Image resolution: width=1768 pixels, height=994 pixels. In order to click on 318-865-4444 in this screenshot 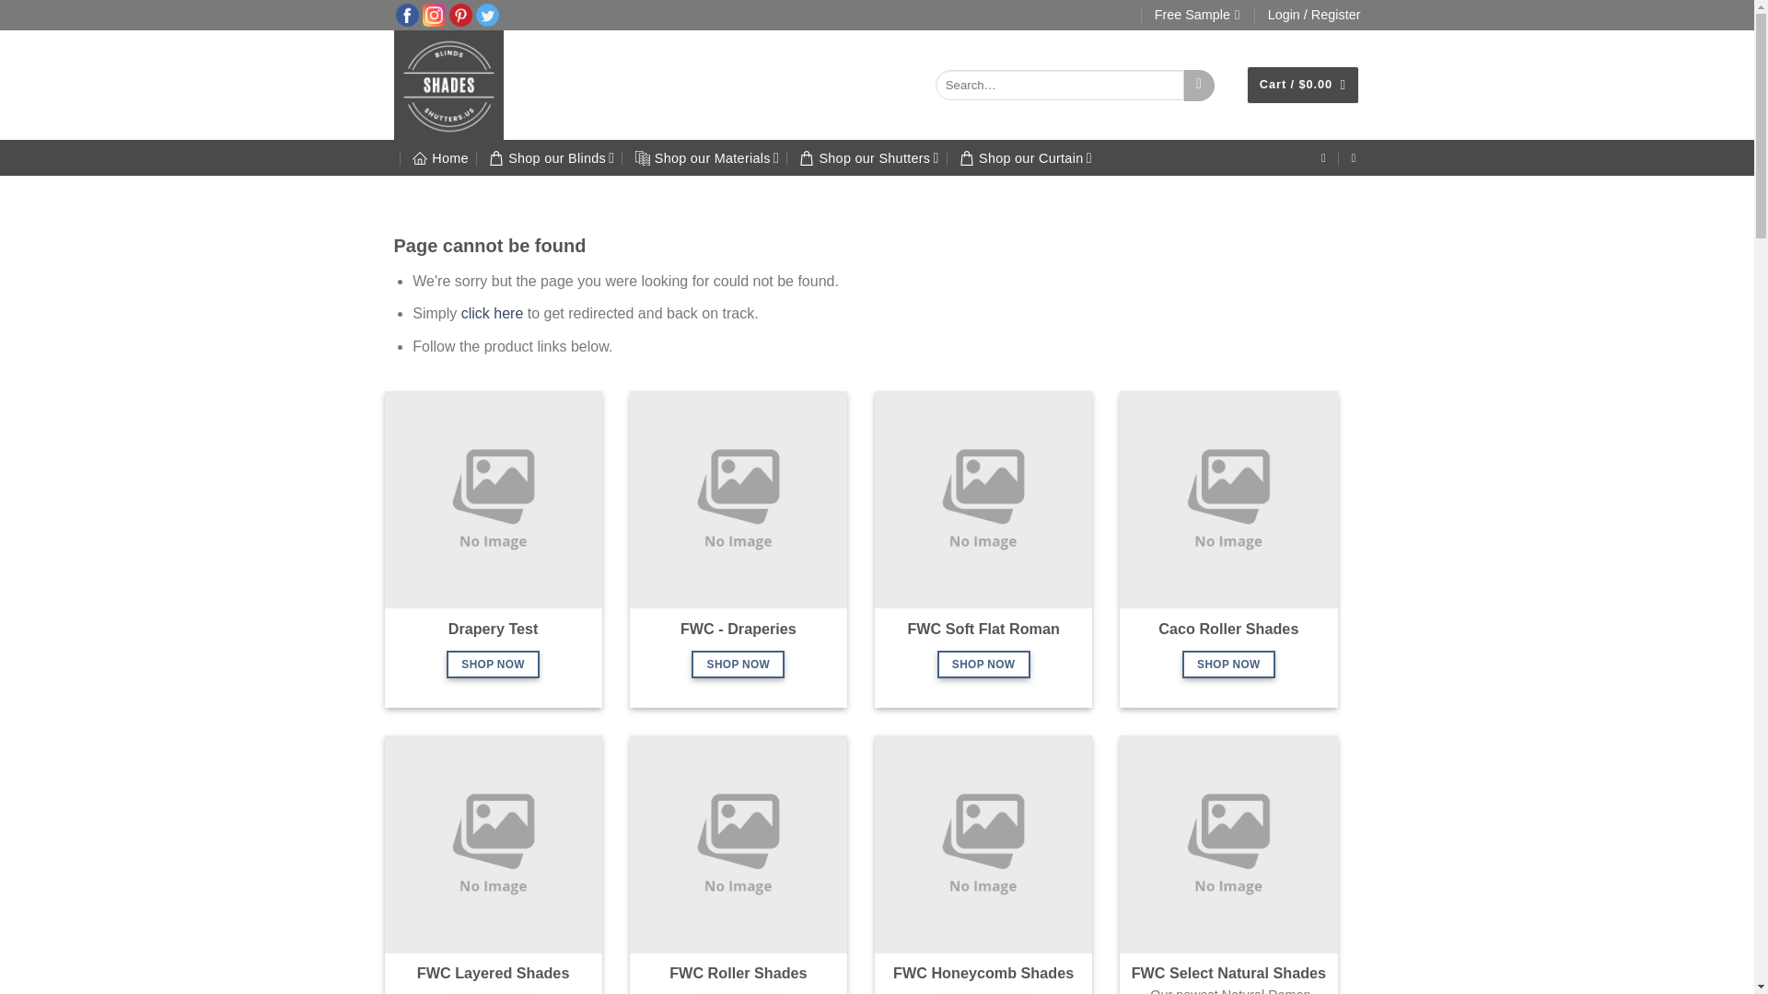, I will do `click(1355, 158)`.